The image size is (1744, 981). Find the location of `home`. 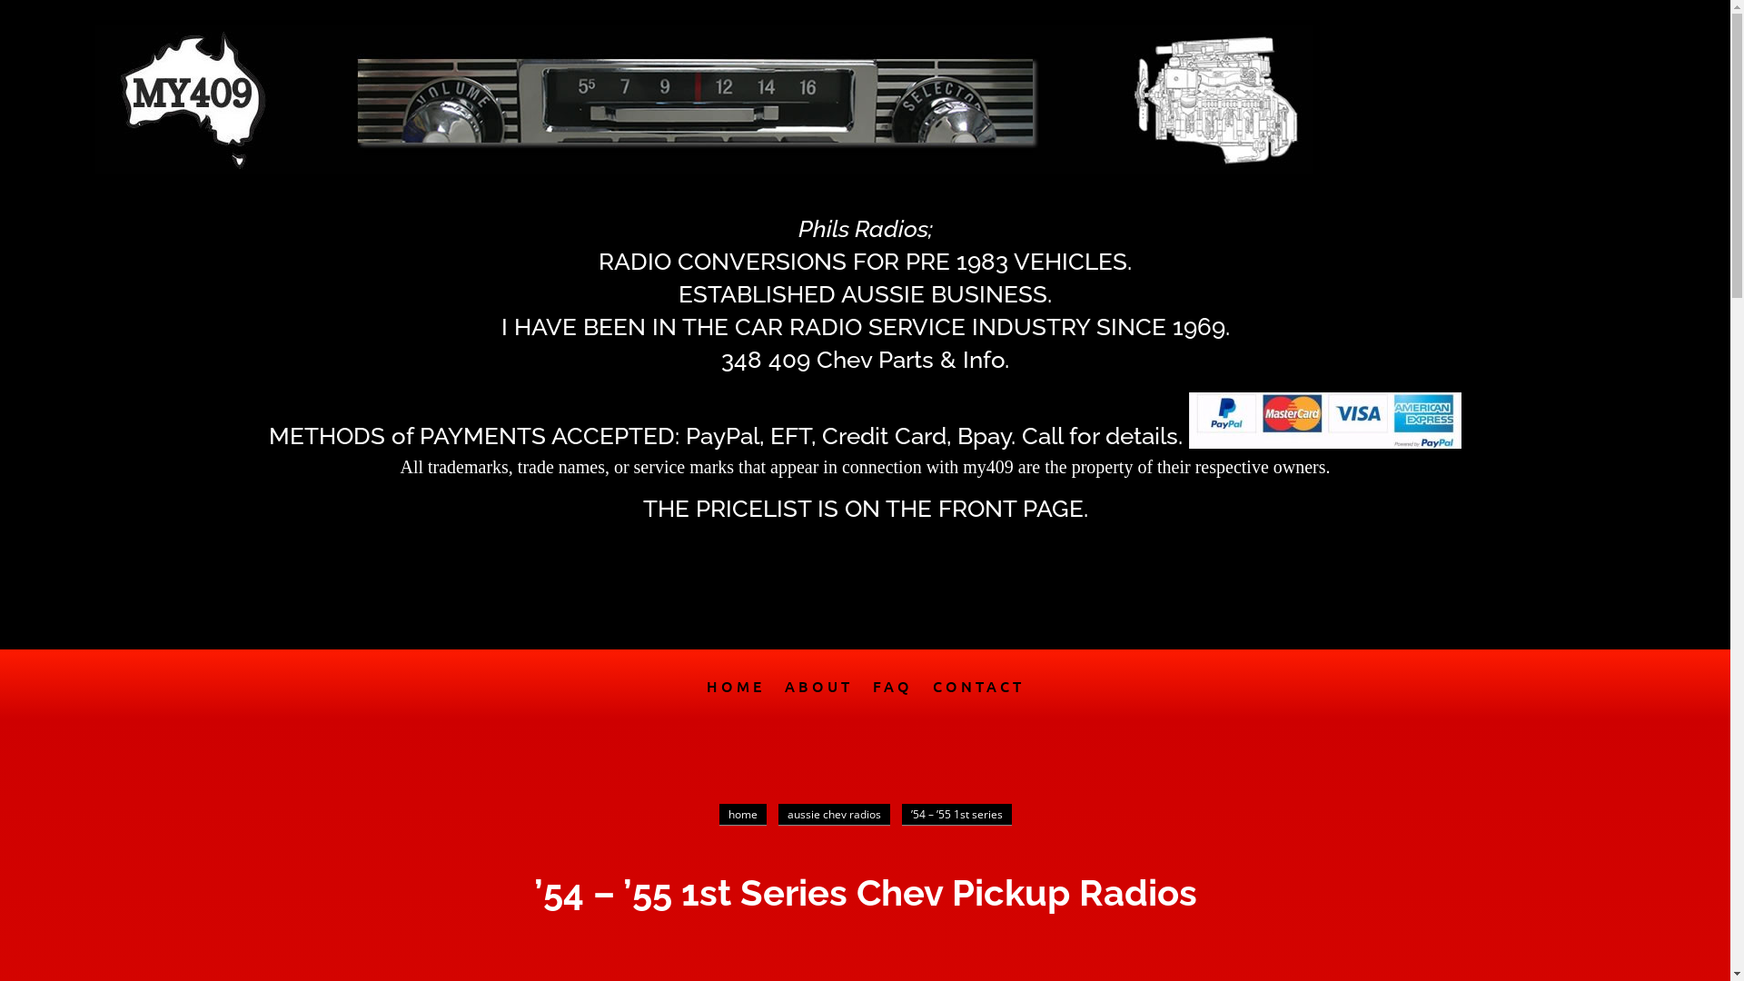

home is located at coordinates (743, 815).